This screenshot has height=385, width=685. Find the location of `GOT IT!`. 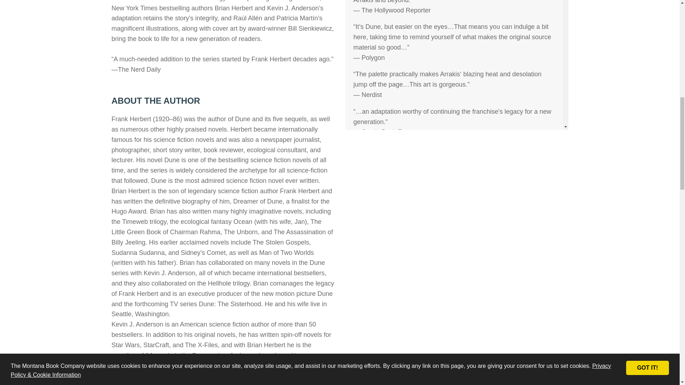

GOT IT! is located at coordinates (647, 26).